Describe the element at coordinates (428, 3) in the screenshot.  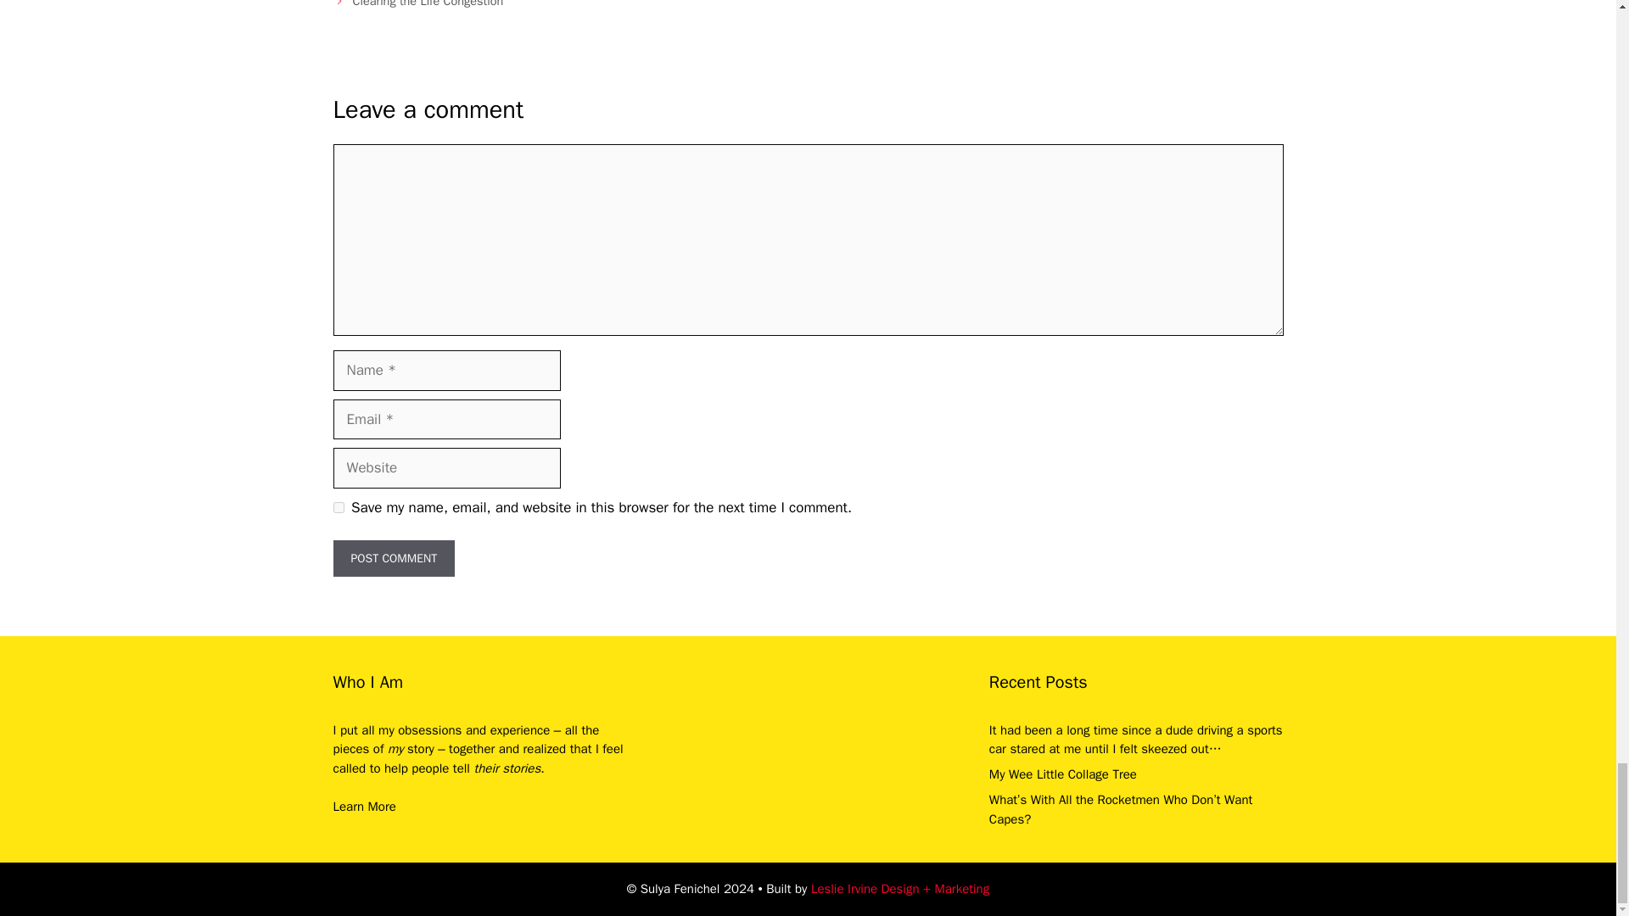
I see `Clearing the Life Congestion` at that location.